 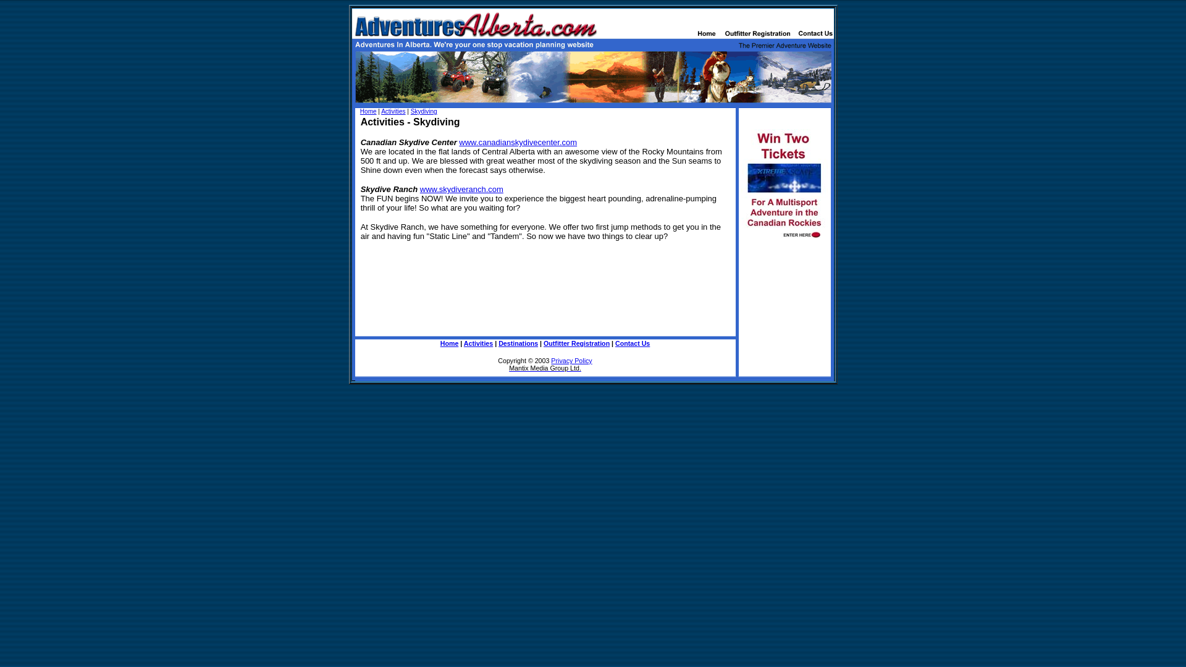 What do you see at coordinates (518, 142) in the screenshot?
I see `www.canadianskydivecenter.com` at bounding box center [518, 142].